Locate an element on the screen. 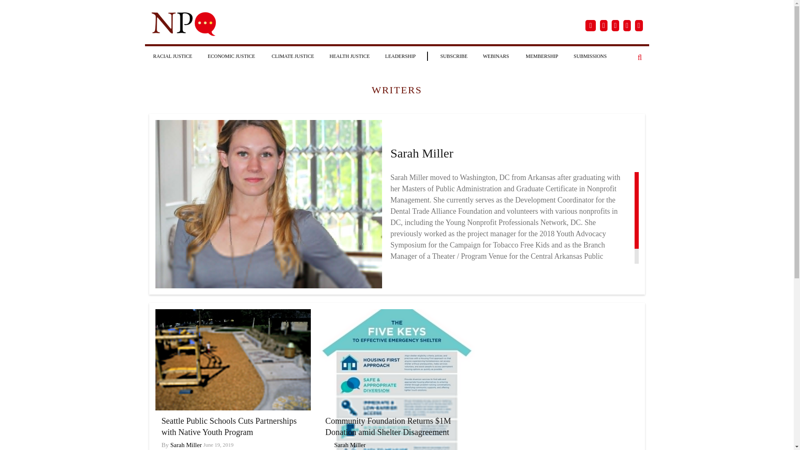  Membership is located at coordinates (542, 56).